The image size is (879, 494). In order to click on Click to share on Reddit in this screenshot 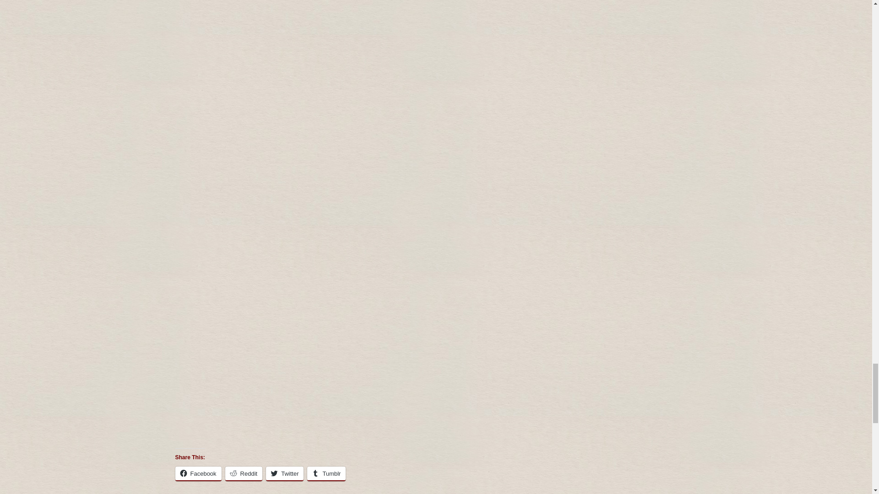, I will do `click(244, 473)`.